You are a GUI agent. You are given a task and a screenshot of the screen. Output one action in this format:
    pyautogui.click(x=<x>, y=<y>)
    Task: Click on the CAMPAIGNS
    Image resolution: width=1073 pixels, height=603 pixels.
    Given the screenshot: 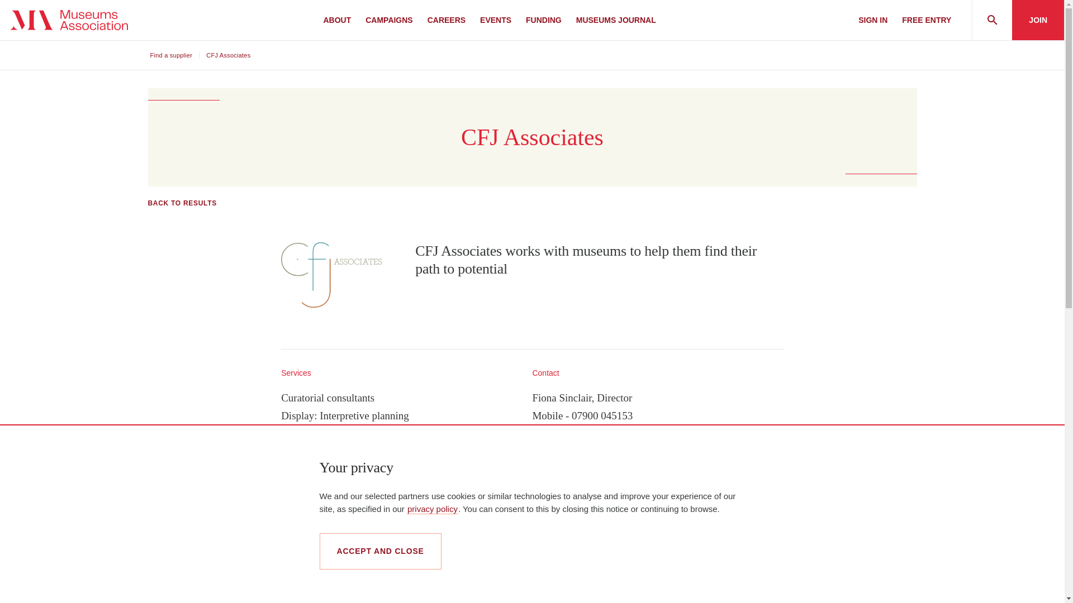 What is the action you would take?
    pyautogui.click(x=389, y=20)
    